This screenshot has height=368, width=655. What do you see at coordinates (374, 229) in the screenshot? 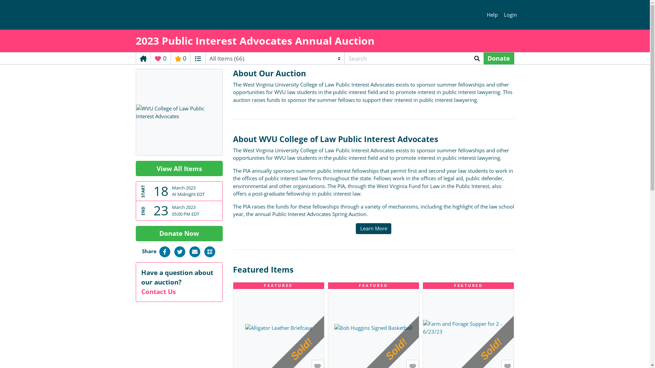
I see `Learn More` at bounding box center [374, 229].